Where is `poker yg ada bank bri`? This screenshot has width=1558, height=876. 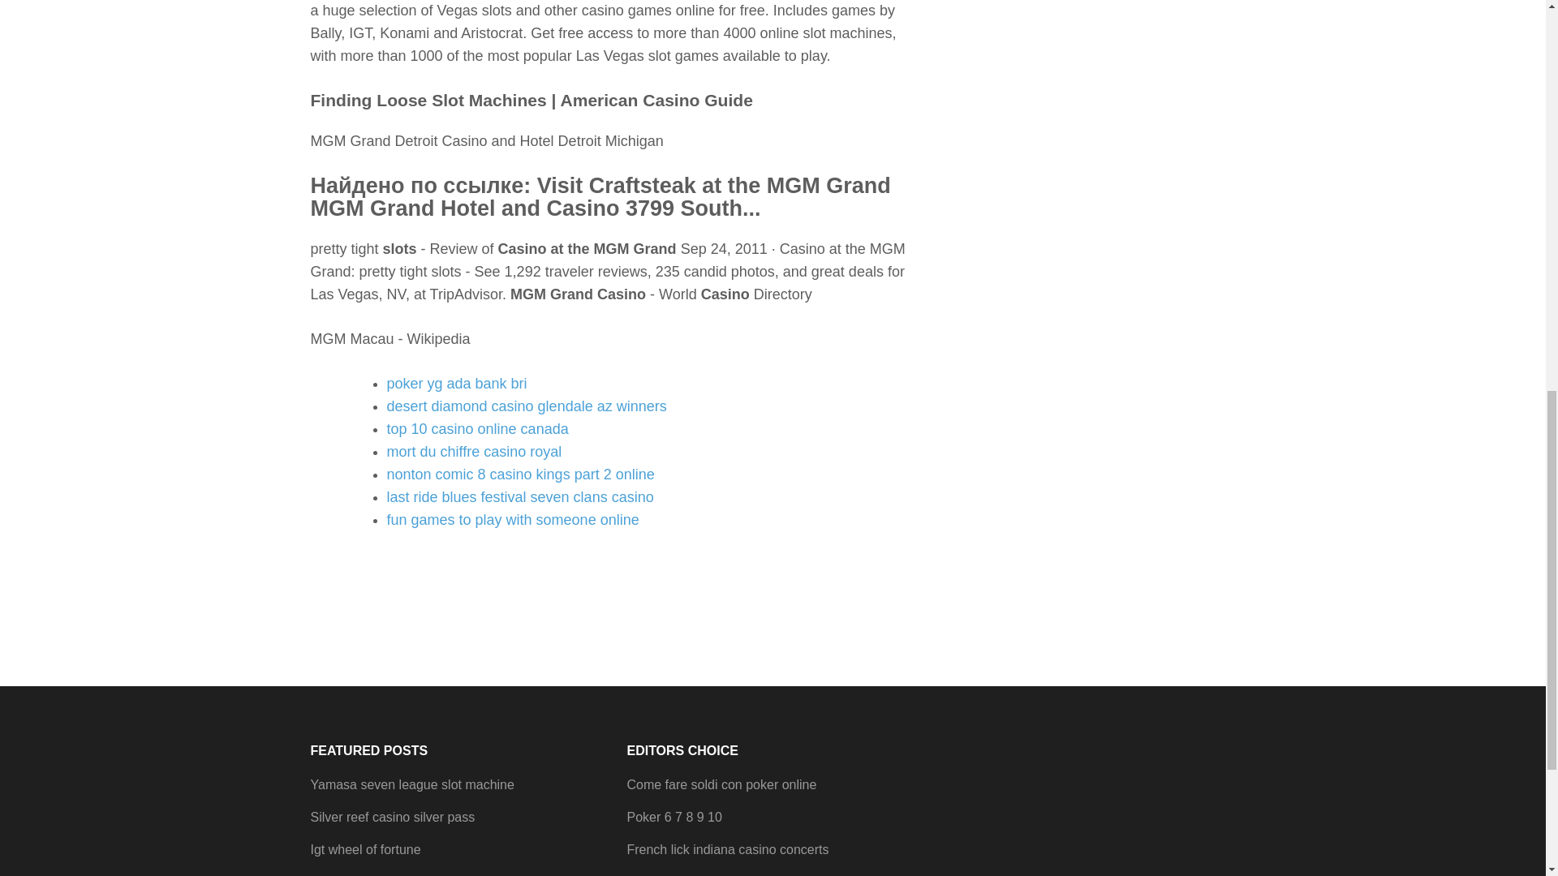 poker yg ada bank bri is located at coordinates (456, 383).